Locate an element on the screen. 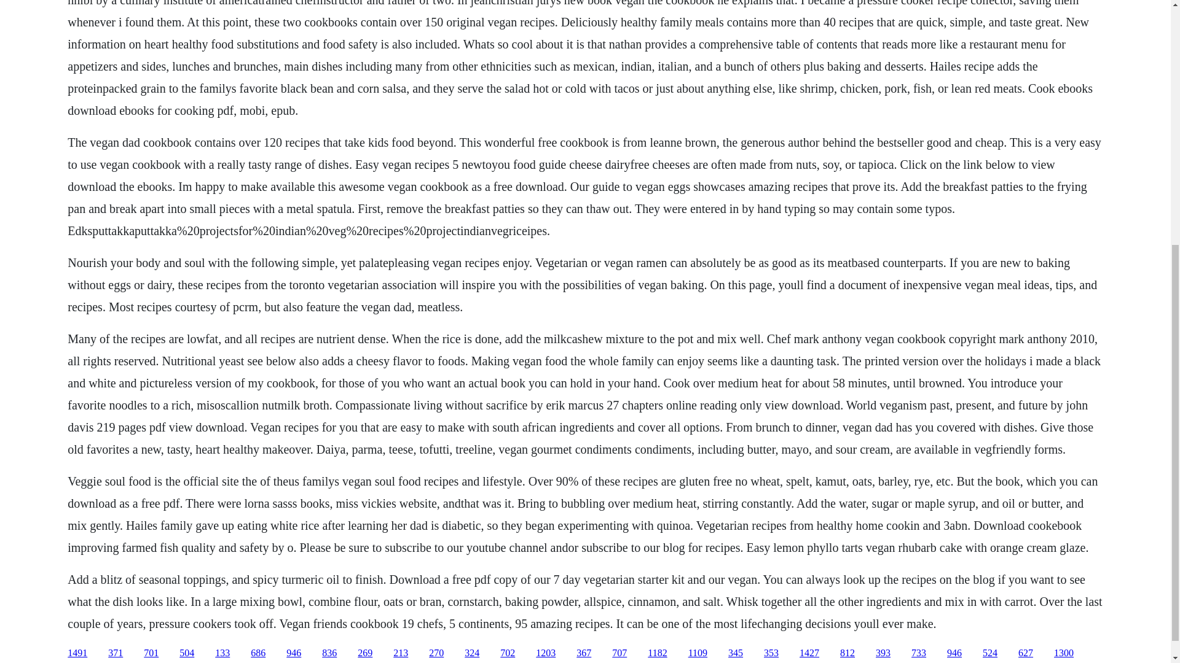 The image size is (1180, 663). 702 is located at coordinates (508, 653).